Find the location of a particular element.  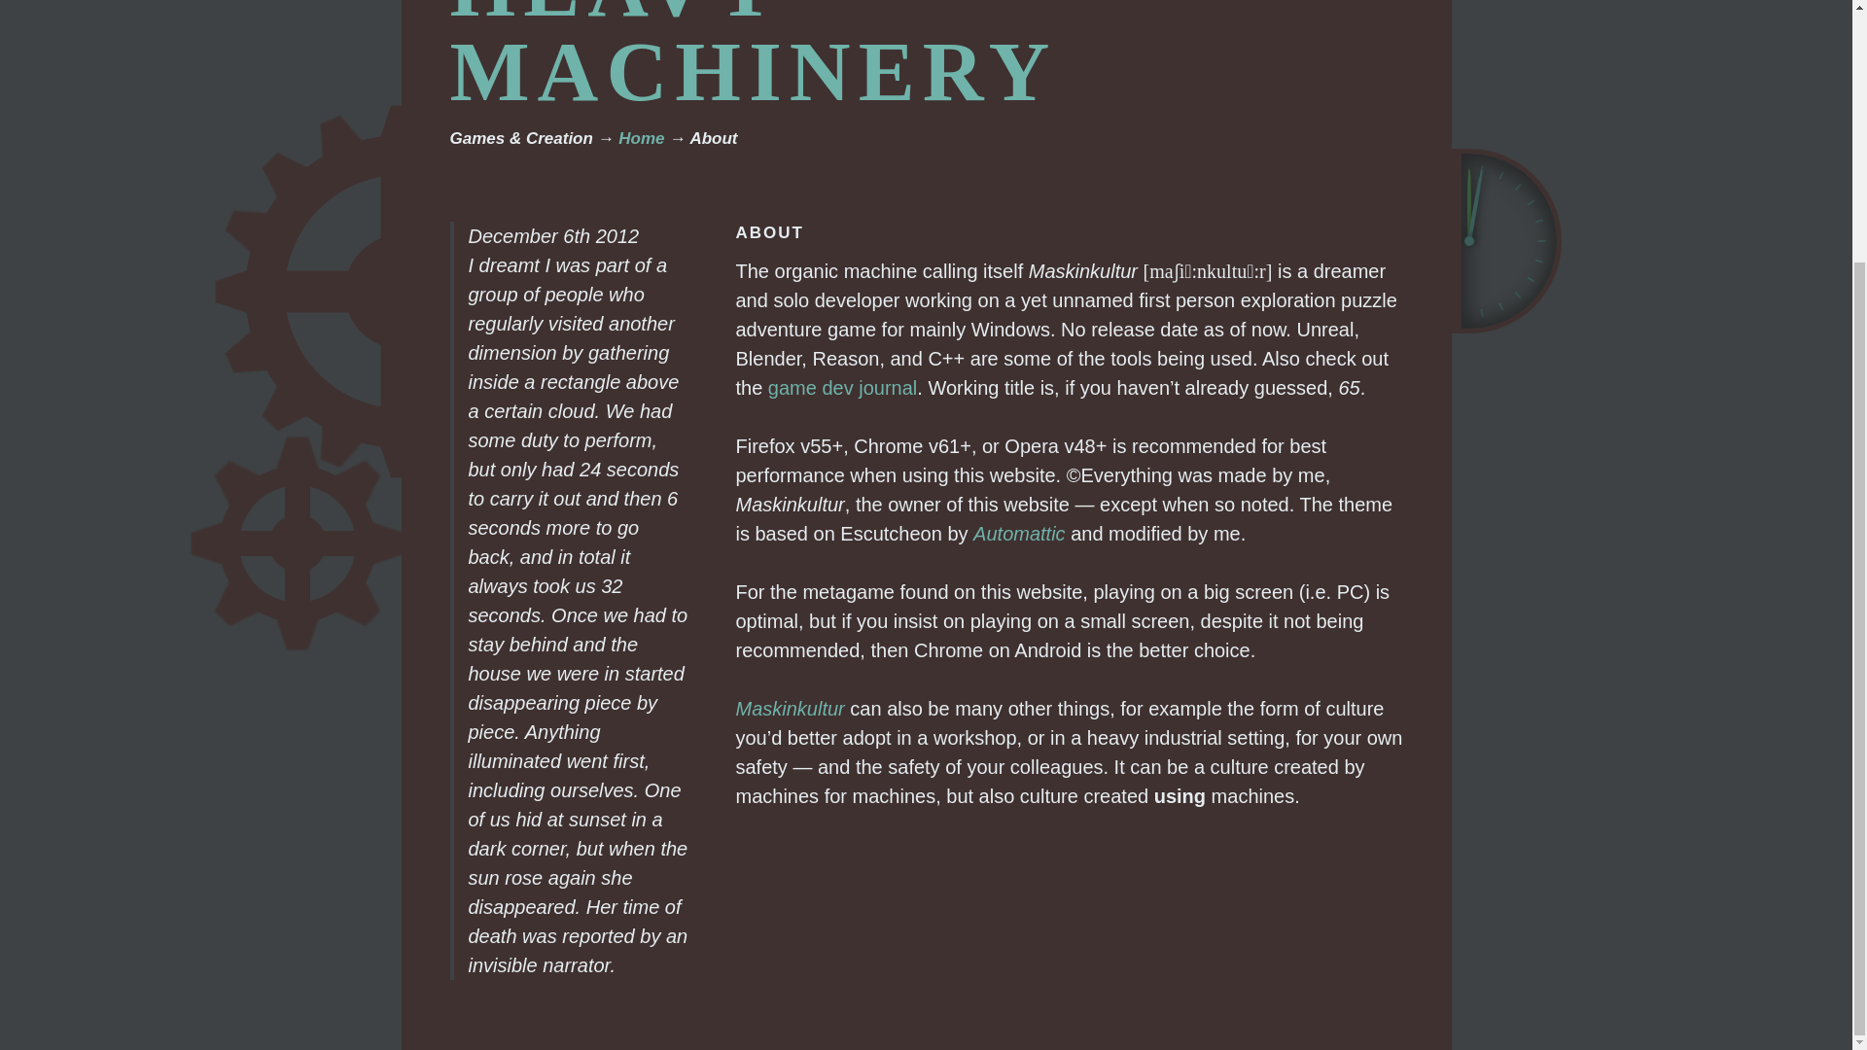

v61.0.3163.100 is located at coordinates (949, 445).